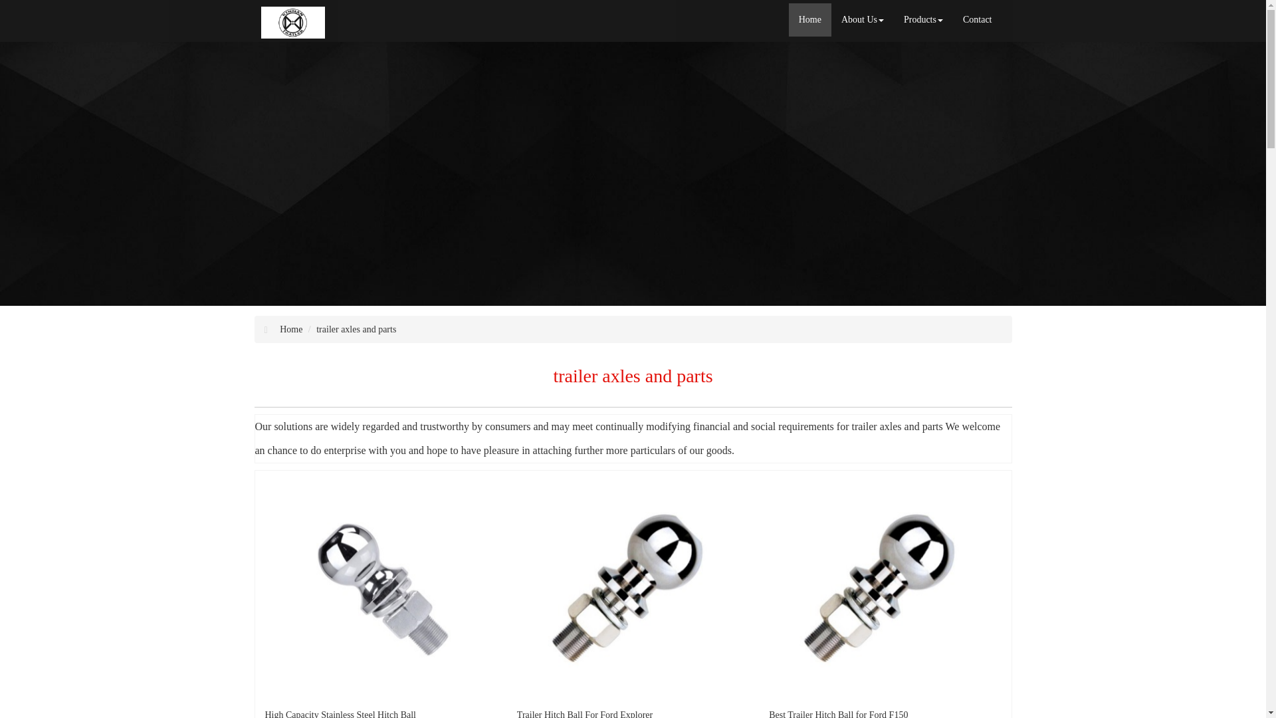 Image resolution: width=1276 pixels, height=718 pixels. What do you see at coordinates (924, 20) in the screenshot?
I see `Products` at bounding box center [924, 20].